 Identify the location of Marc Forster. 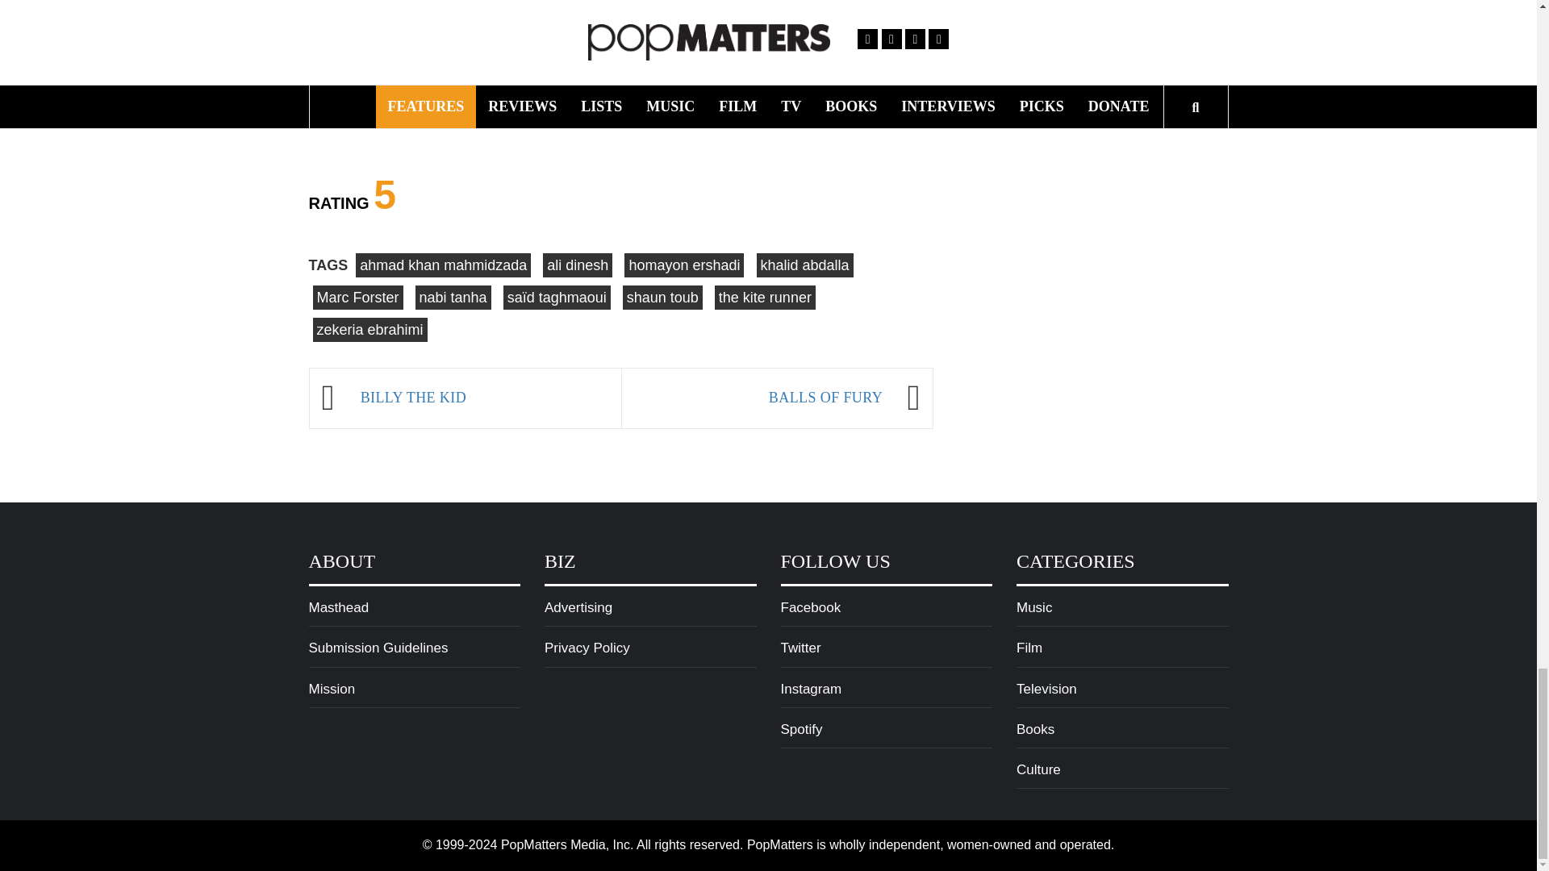
(357, 298).